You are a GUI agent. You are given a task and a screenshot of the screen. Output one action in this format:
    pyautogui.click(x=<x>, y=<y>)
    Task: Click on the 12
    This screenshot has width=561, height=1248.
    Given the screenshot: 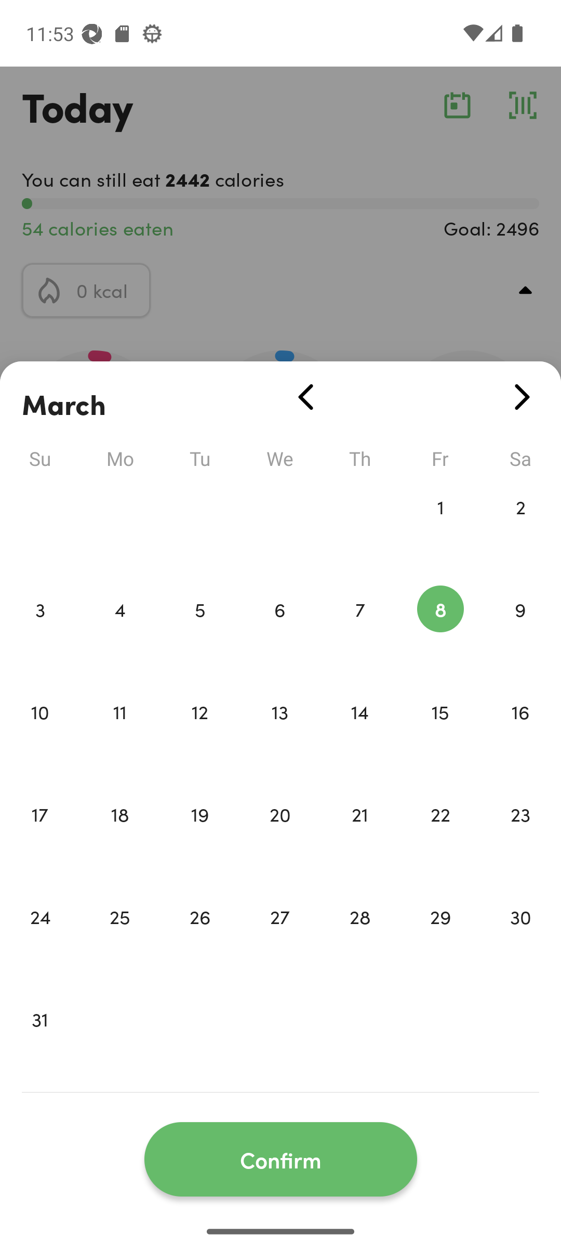 What is the action you would take?
    pyautogui.click(x=199, y=733)
    